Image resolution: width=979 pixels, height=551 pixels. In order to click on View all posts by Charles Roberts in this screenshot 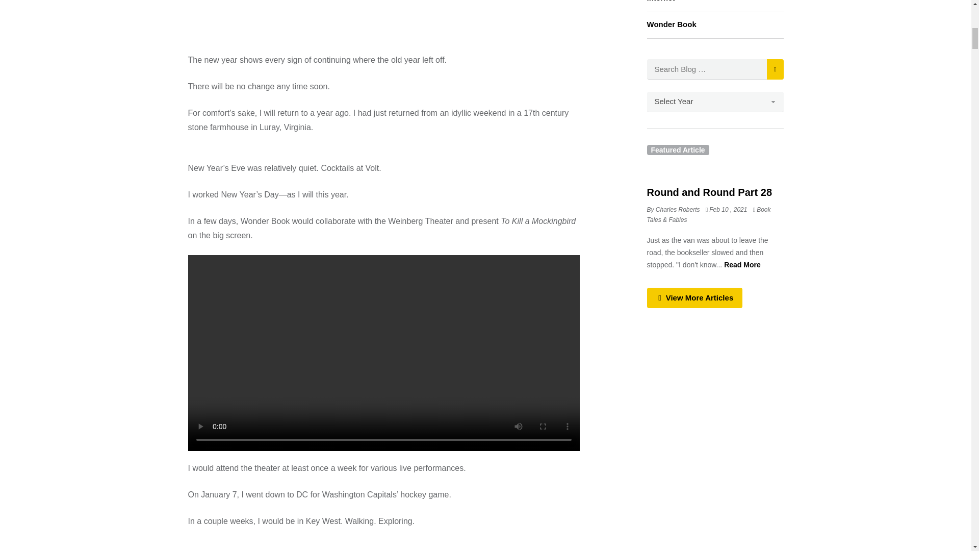, I will do `click(673, 209)`.